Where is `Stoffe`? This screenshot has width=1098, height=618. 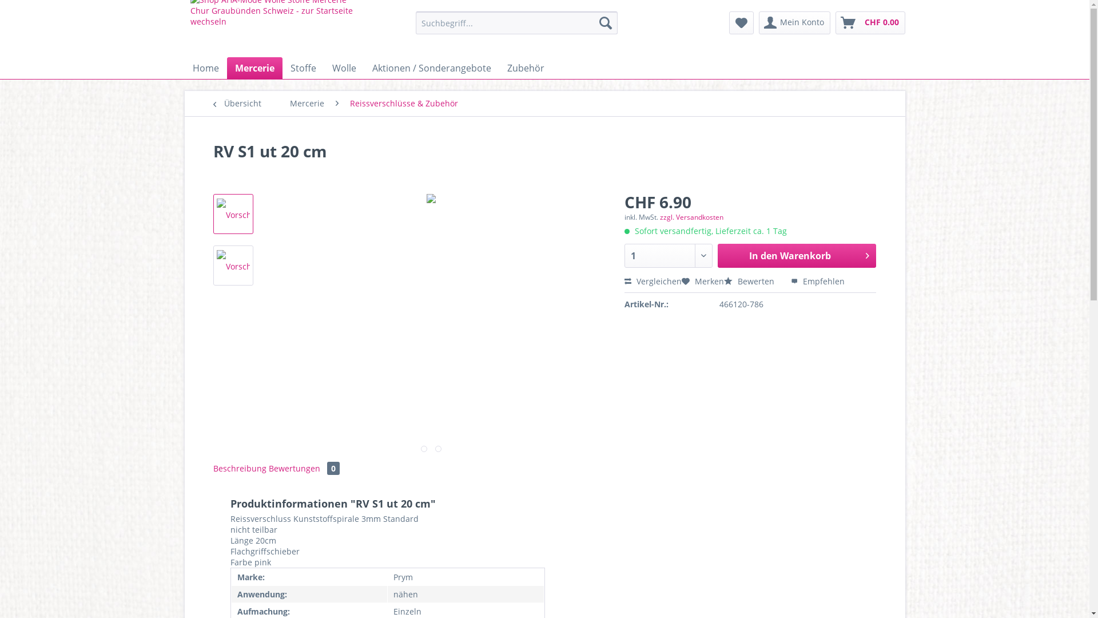 Stoffe is located at coordinates (303, 68).